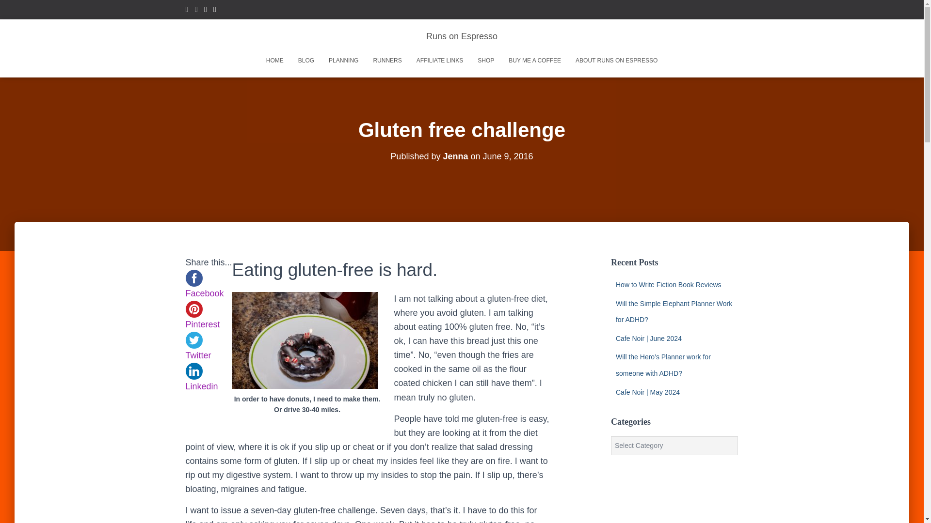 The height and width of the screenshot is (523, 931). Describe the element at coordinates (186, 11) in the screenshot. I see `Youtube` at that location.